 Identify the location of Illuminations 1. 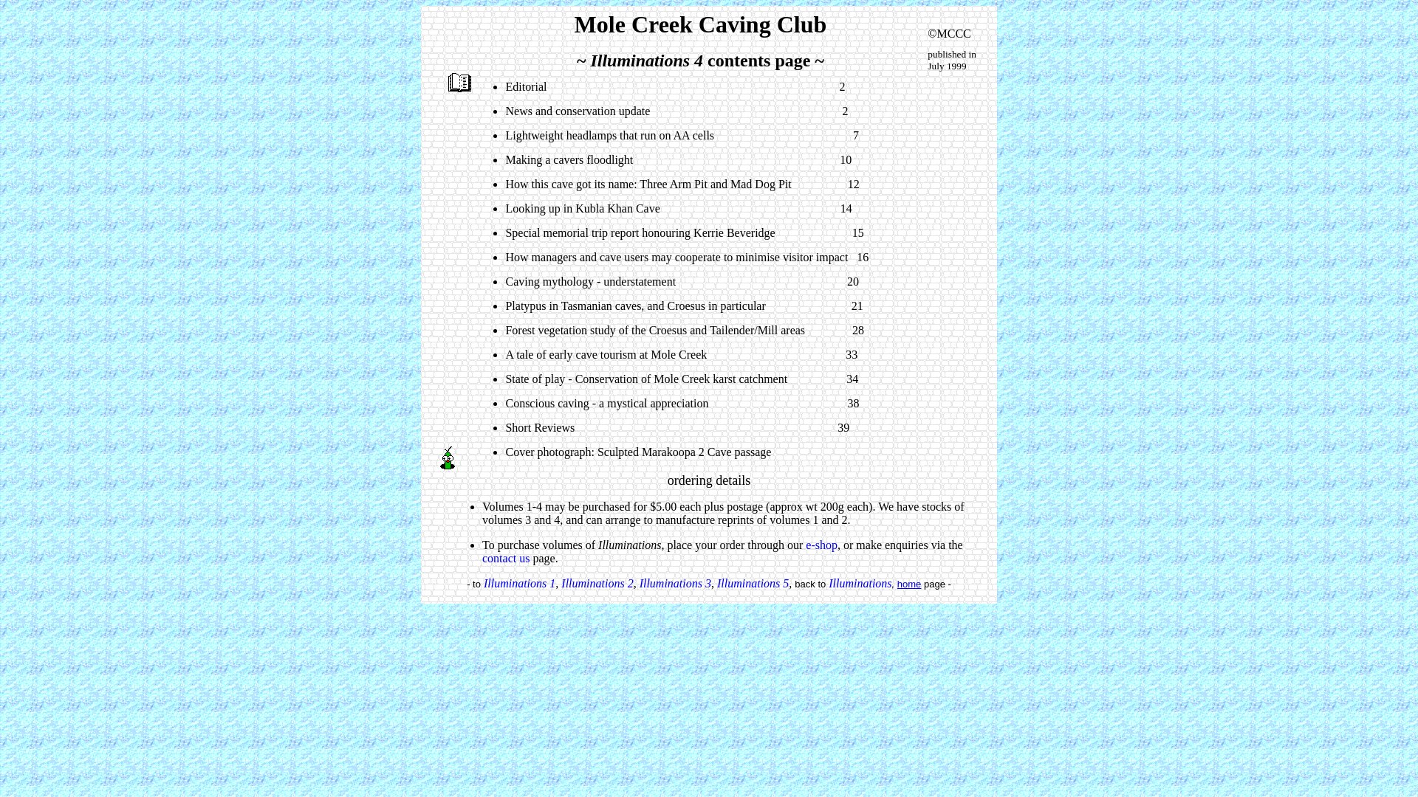
(520, 583).